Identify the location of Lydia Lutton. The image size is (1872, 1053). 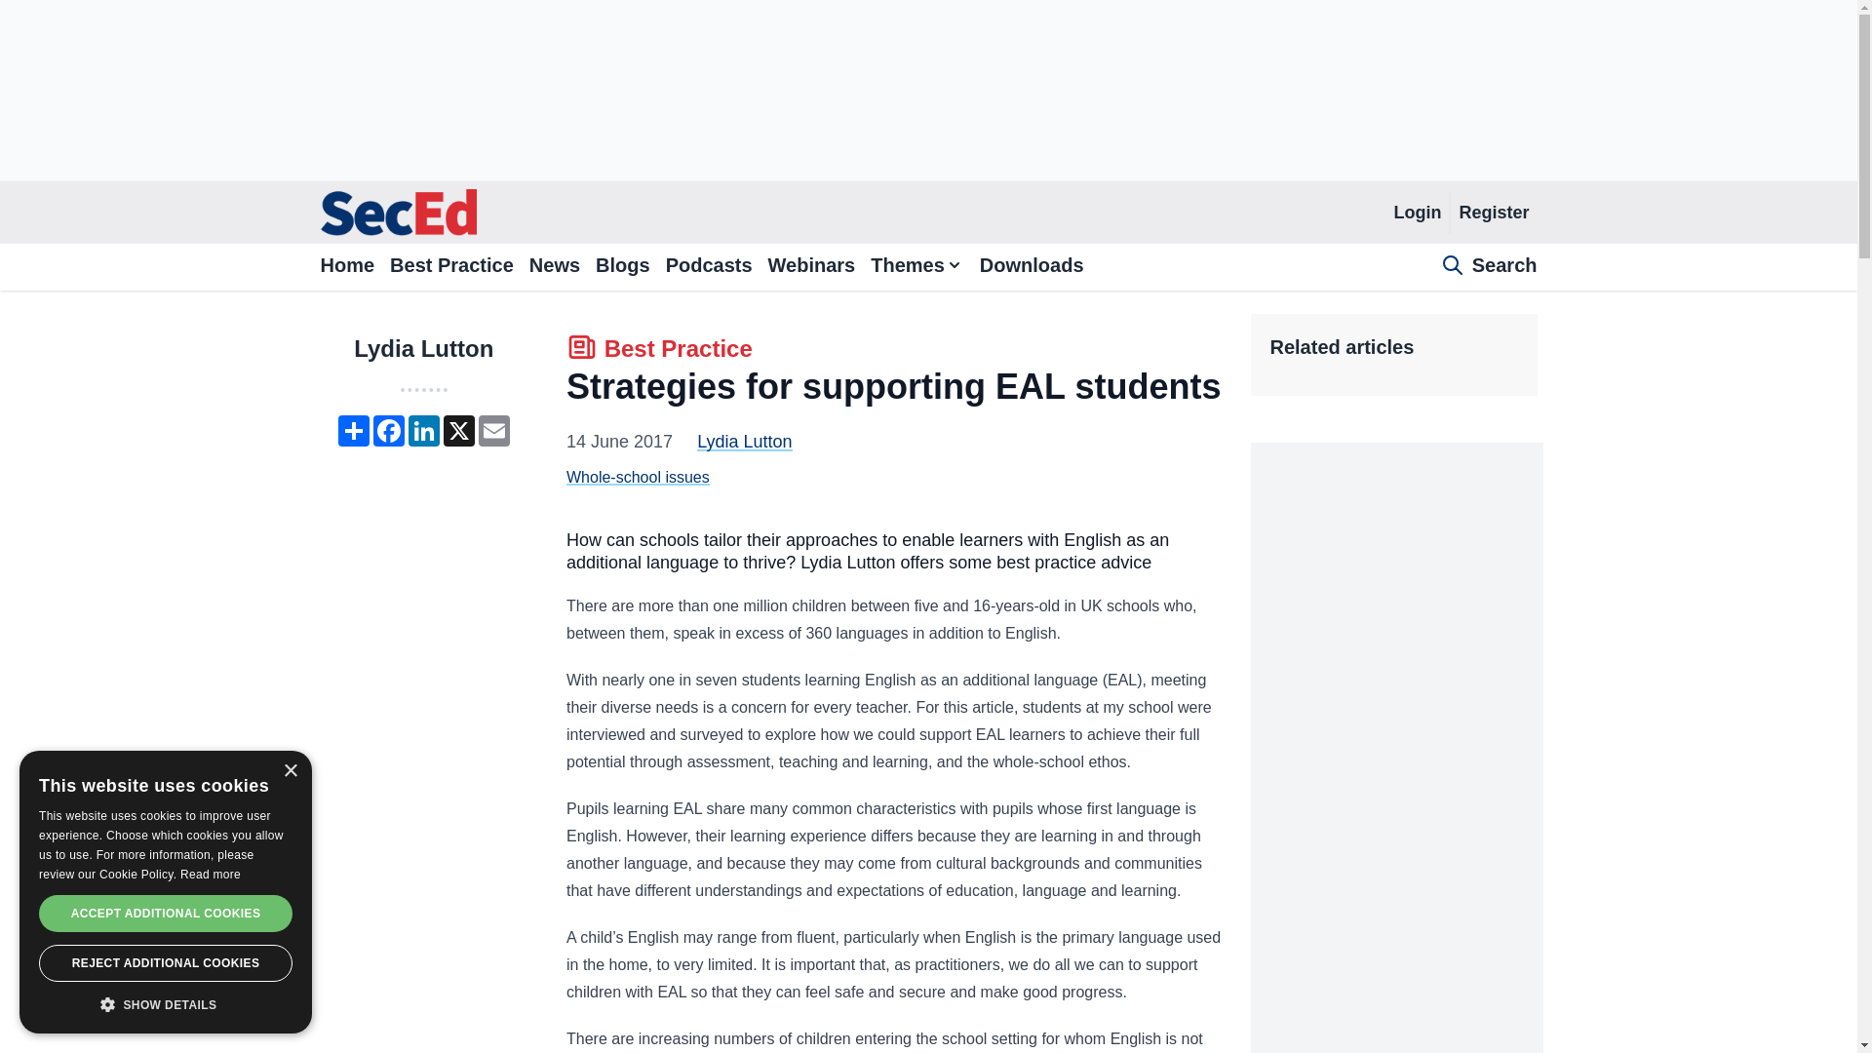
(423, 349).